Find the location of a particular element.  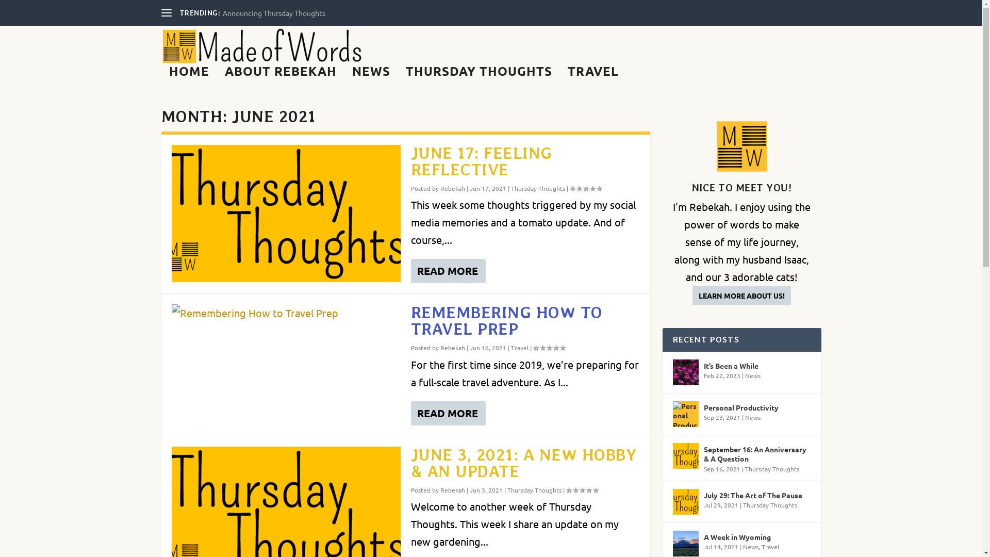

Announcing Thursday Thoughts is located at coordinates (274, 13).